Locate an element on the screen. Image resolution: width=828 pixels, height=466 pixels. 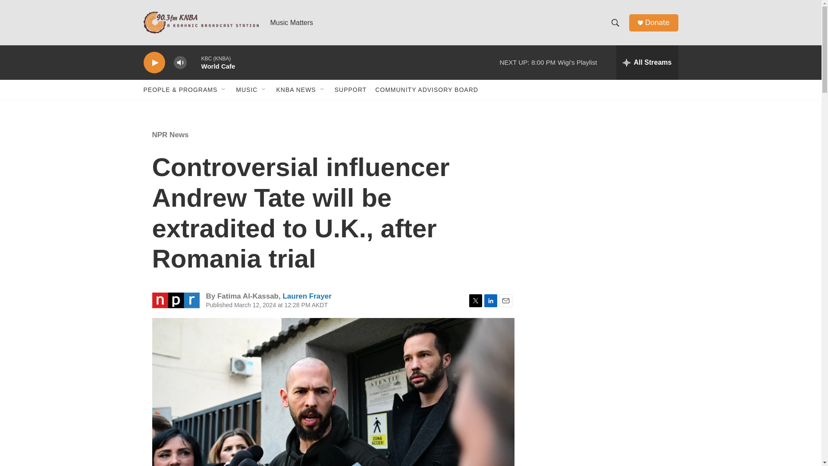
Donate is located at coordinates (657, 22).